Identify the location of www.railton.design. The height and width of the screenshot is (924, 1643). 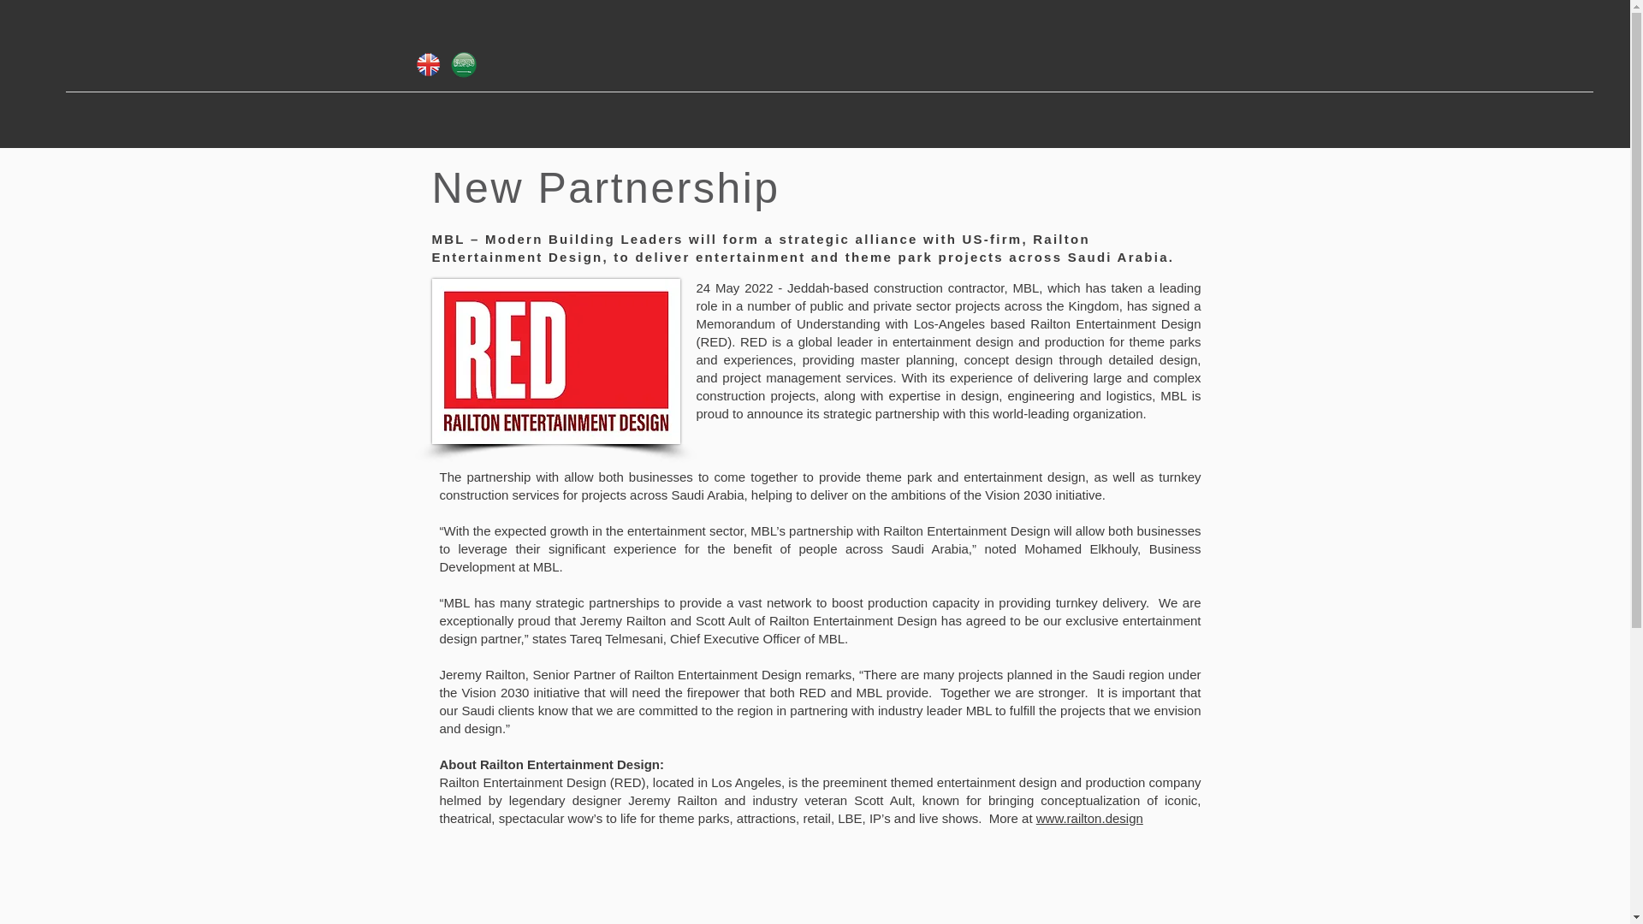
(1090, 818).